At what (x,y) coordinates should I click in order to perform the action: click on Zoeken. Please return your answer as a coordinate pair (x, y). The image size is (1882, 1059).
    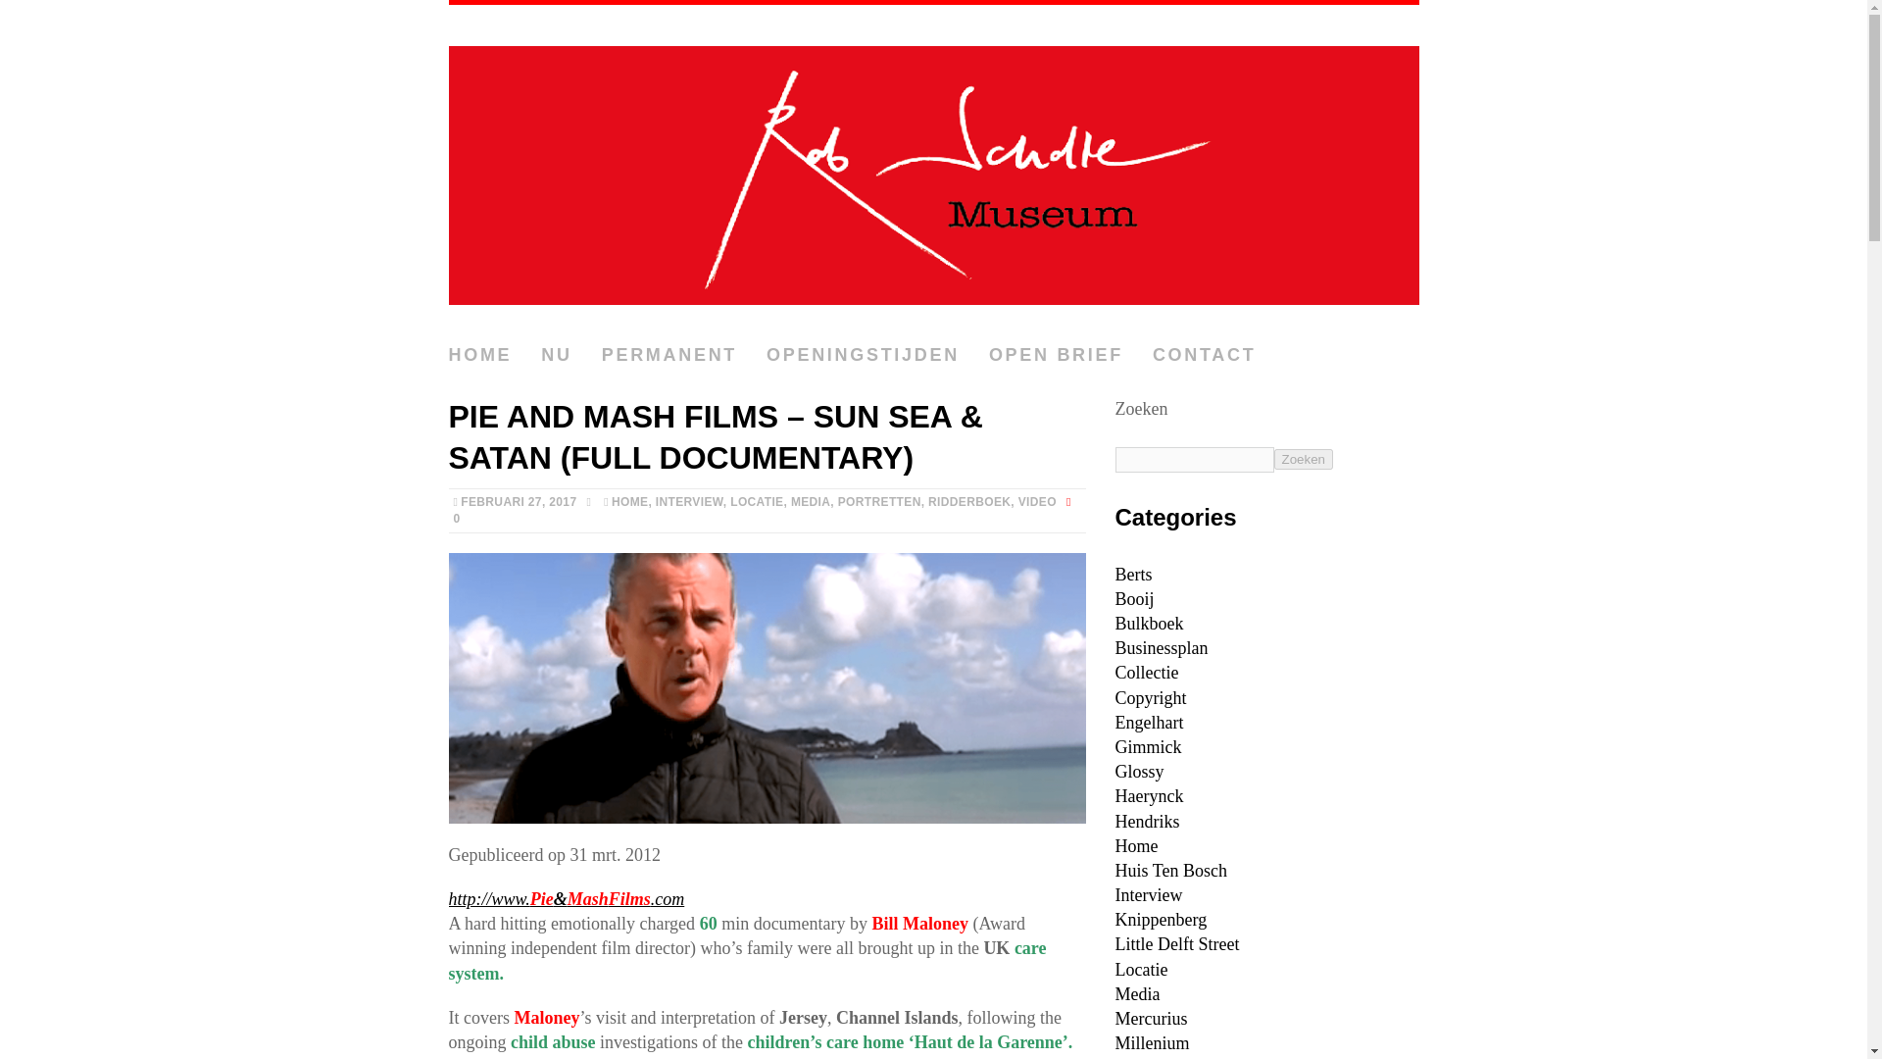
    Looking at the image, I should click on (1303, 459).